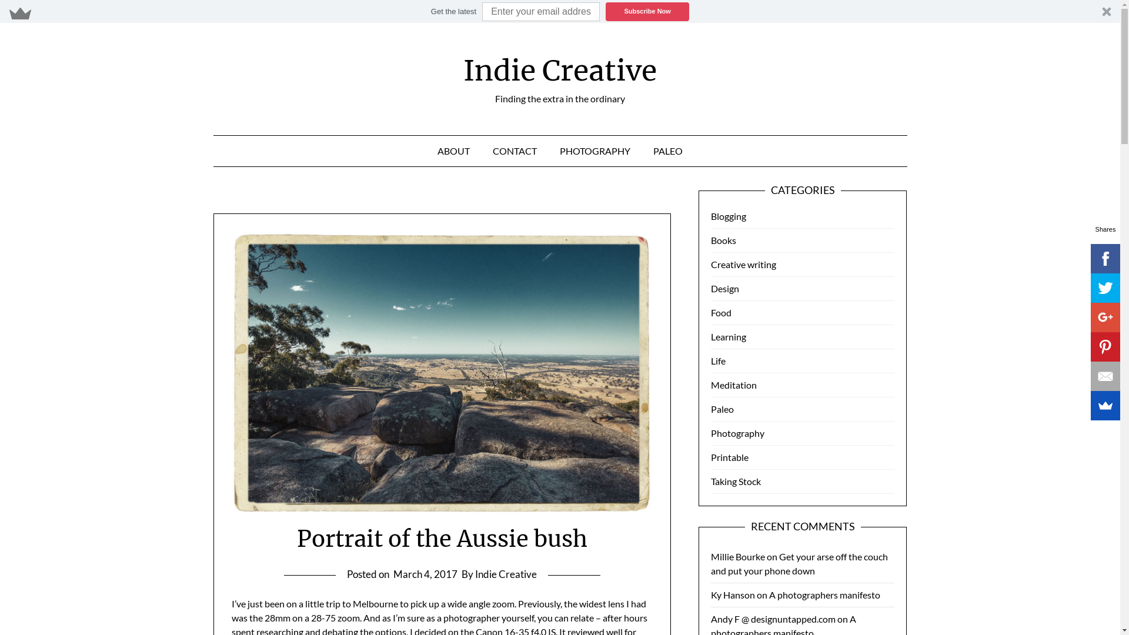 The image size is (1129, 635). I want to click on Google+, so click(1105, 317).